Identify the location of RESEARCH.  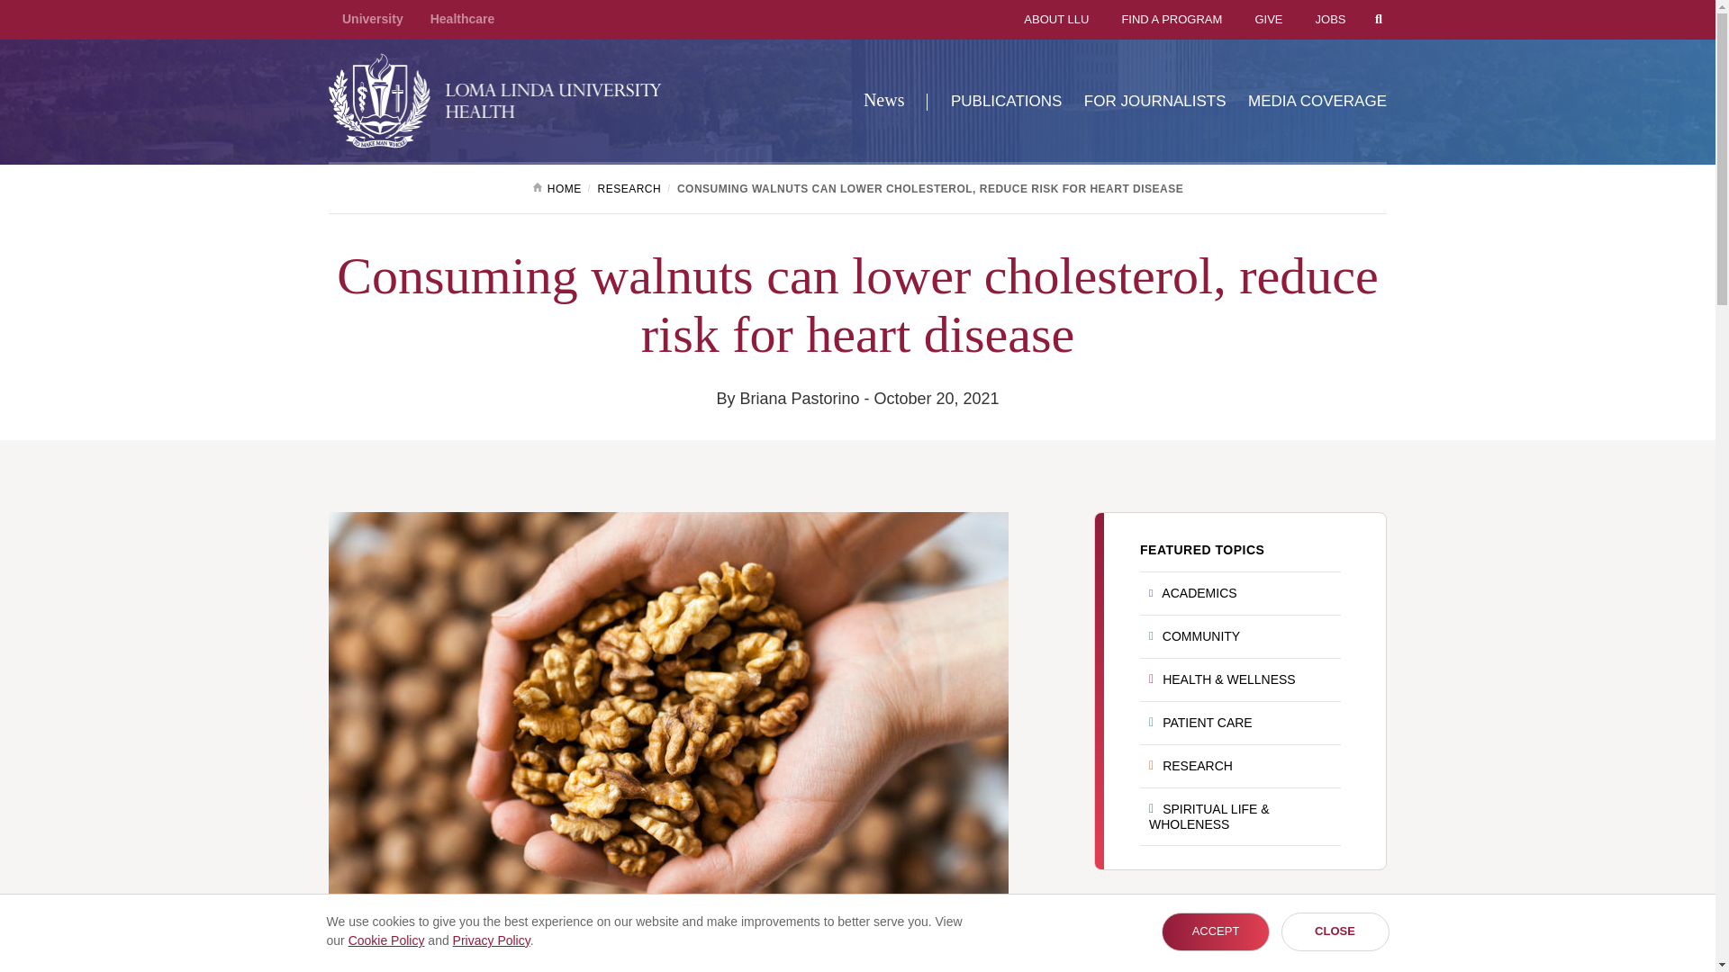
(1240, 767).